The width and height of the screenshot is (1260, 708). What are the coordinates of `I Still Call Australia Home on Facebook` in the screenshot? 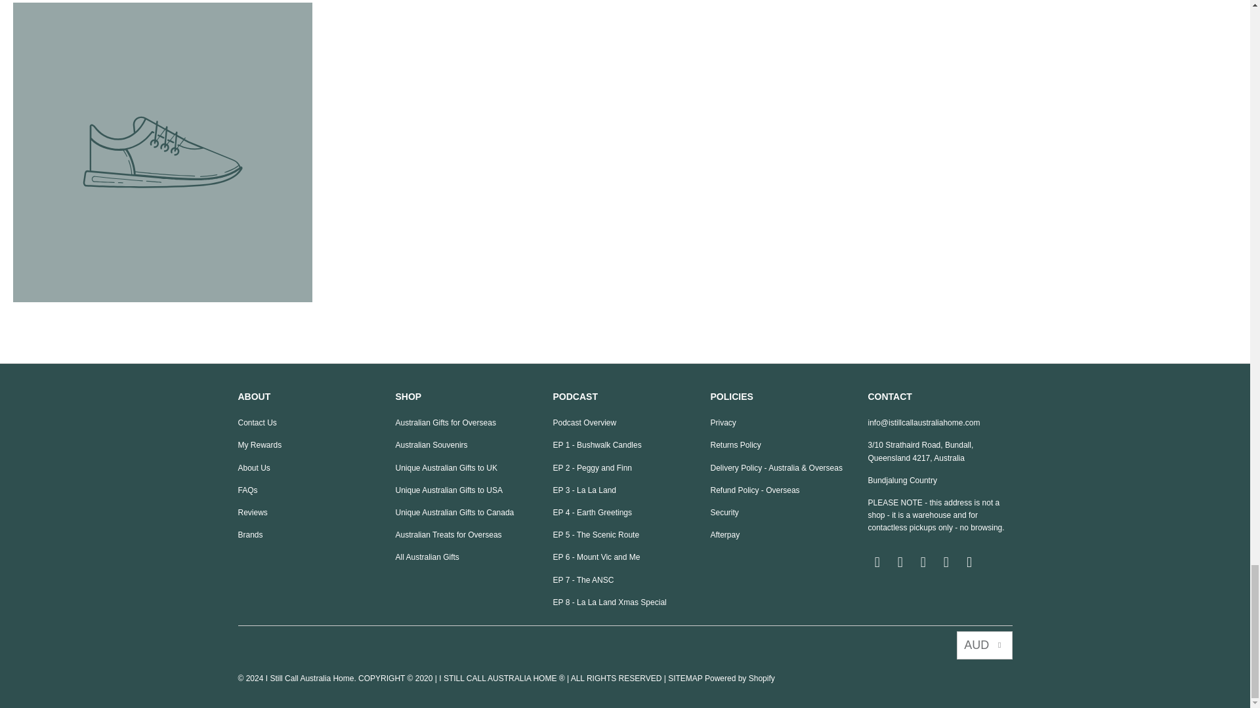 It's located at (900, 562).